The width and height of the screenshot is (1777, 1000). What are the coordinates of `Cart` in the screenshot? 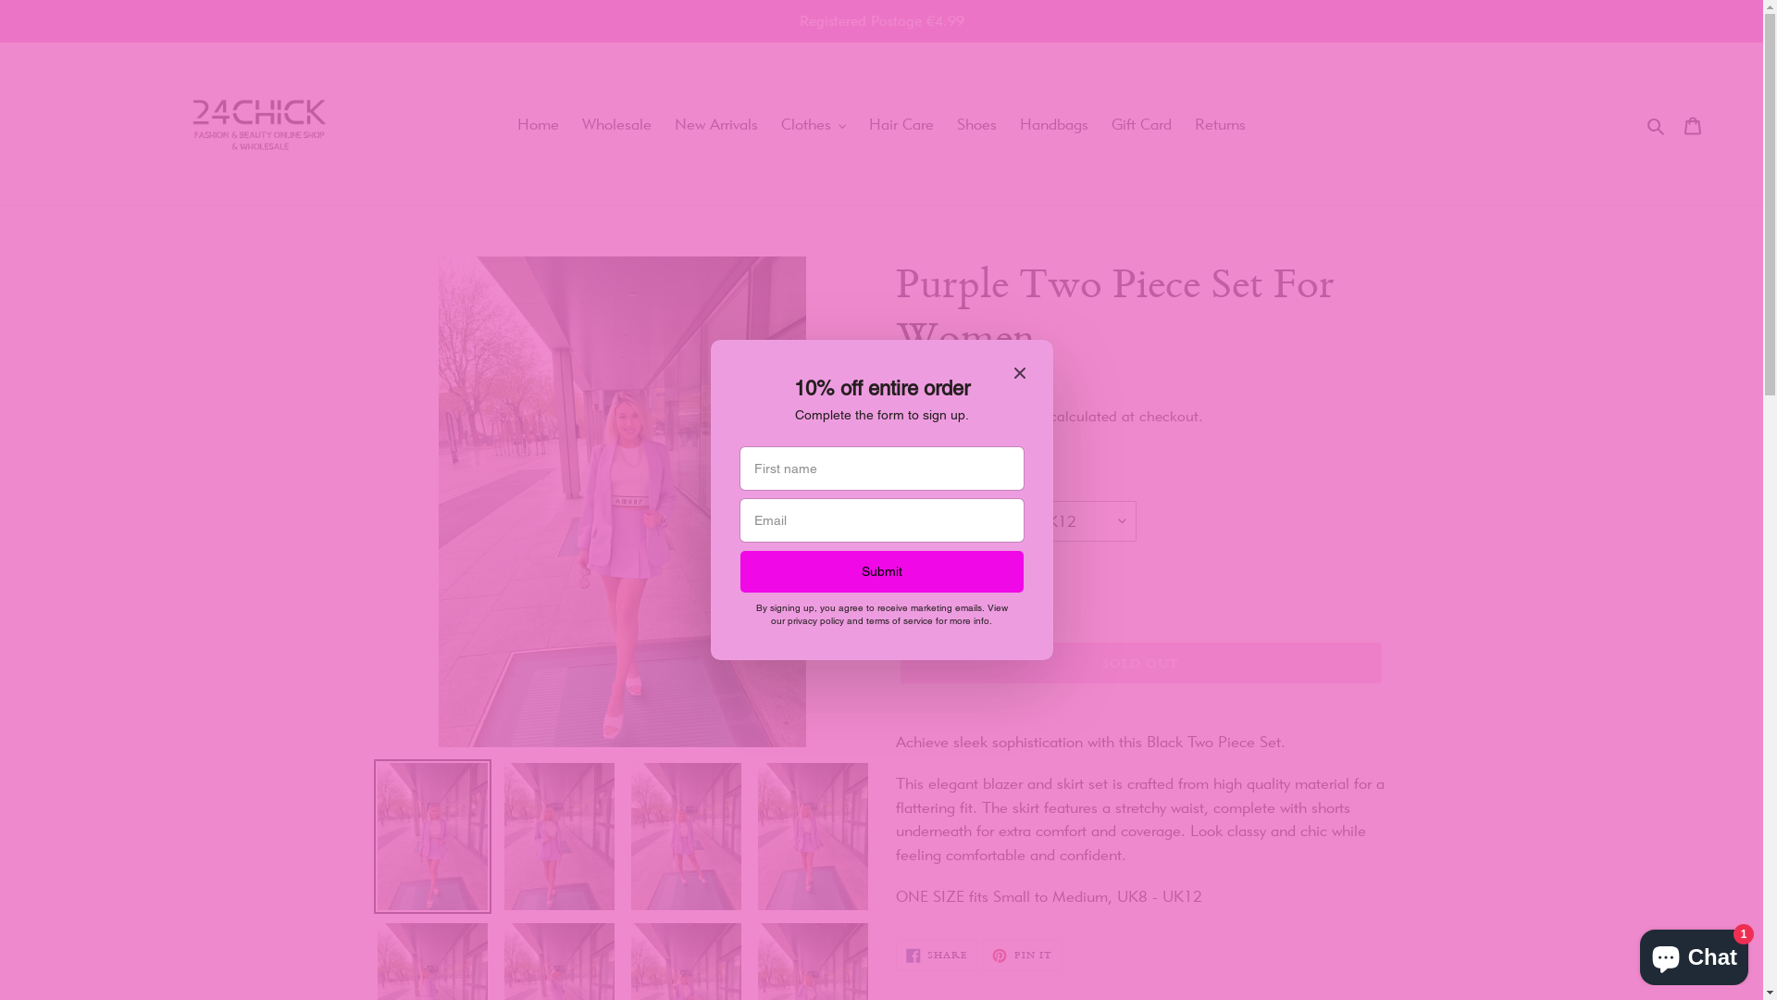 It's located at (1693, 124).